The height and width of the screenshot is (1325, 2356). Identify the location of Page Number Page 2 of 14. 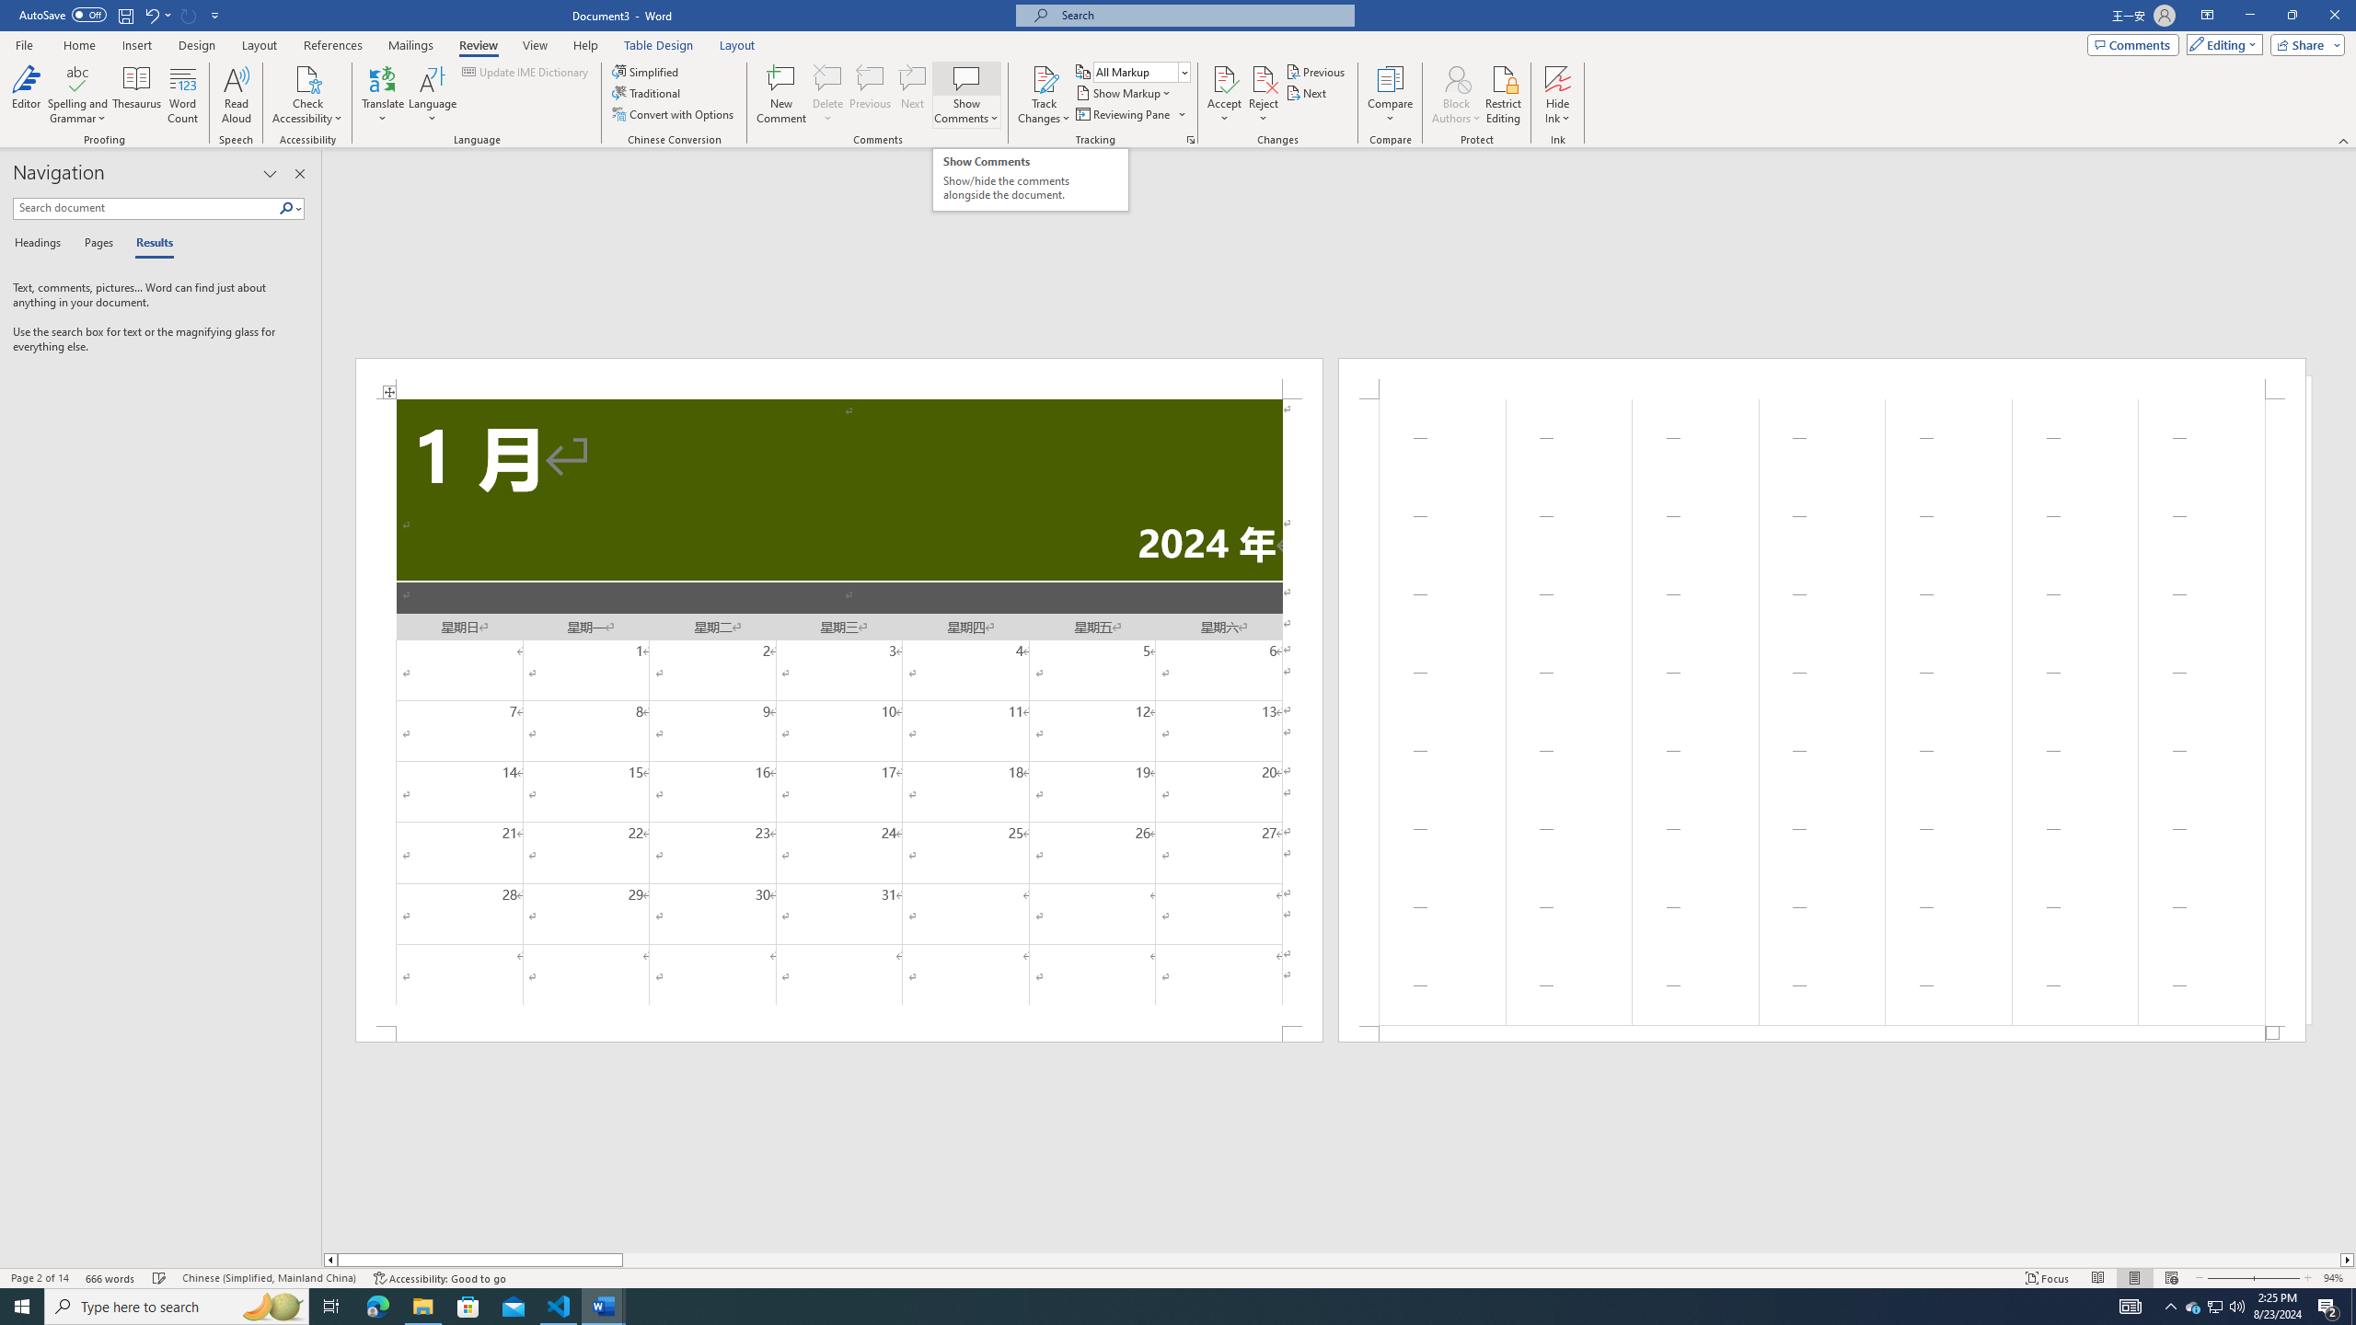
(40, 1278).